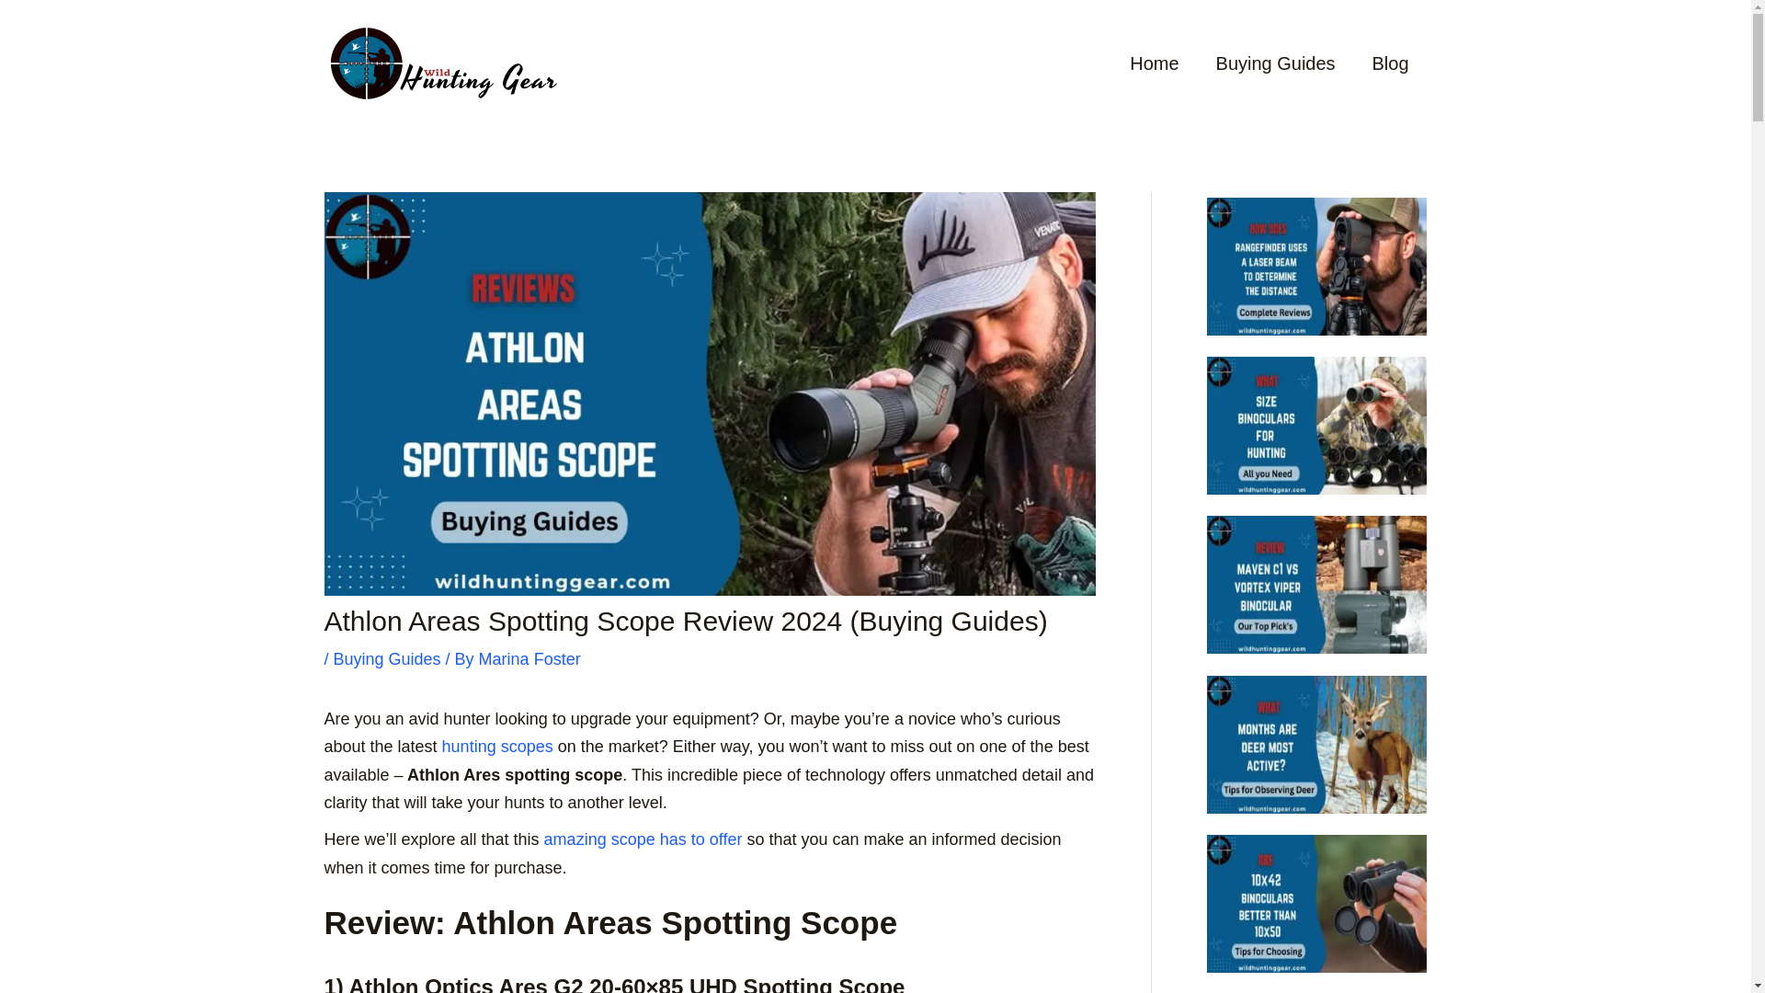 The height and width of the screenshot is (993, 1765). What do you see at coordinates (1390, 63) in the screenshot?
I see `Blog` at bounding box center [1390, 63].